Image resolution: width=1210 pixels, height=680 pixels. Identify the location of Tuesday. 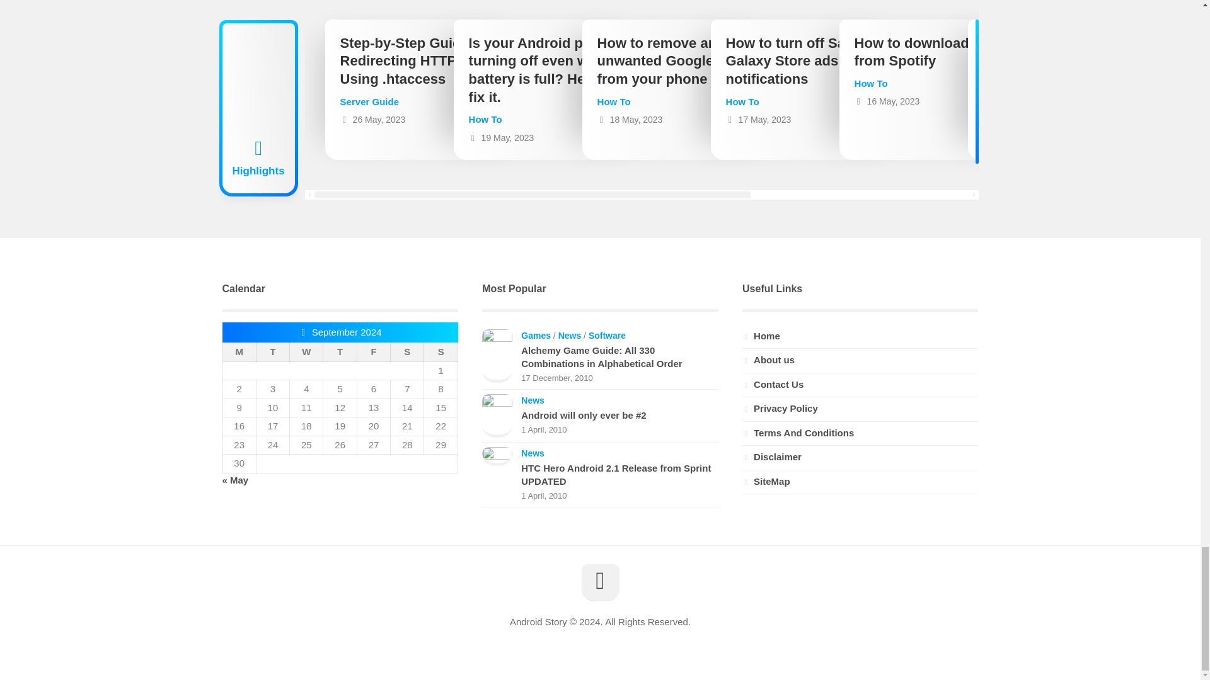
(272, 353).